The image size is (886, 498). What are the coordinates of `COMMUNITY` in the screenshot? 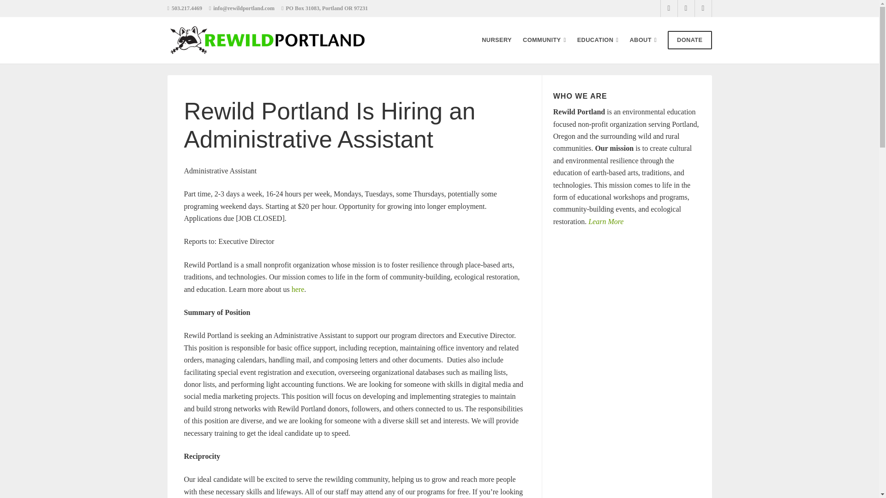 It's located at (544, 40).